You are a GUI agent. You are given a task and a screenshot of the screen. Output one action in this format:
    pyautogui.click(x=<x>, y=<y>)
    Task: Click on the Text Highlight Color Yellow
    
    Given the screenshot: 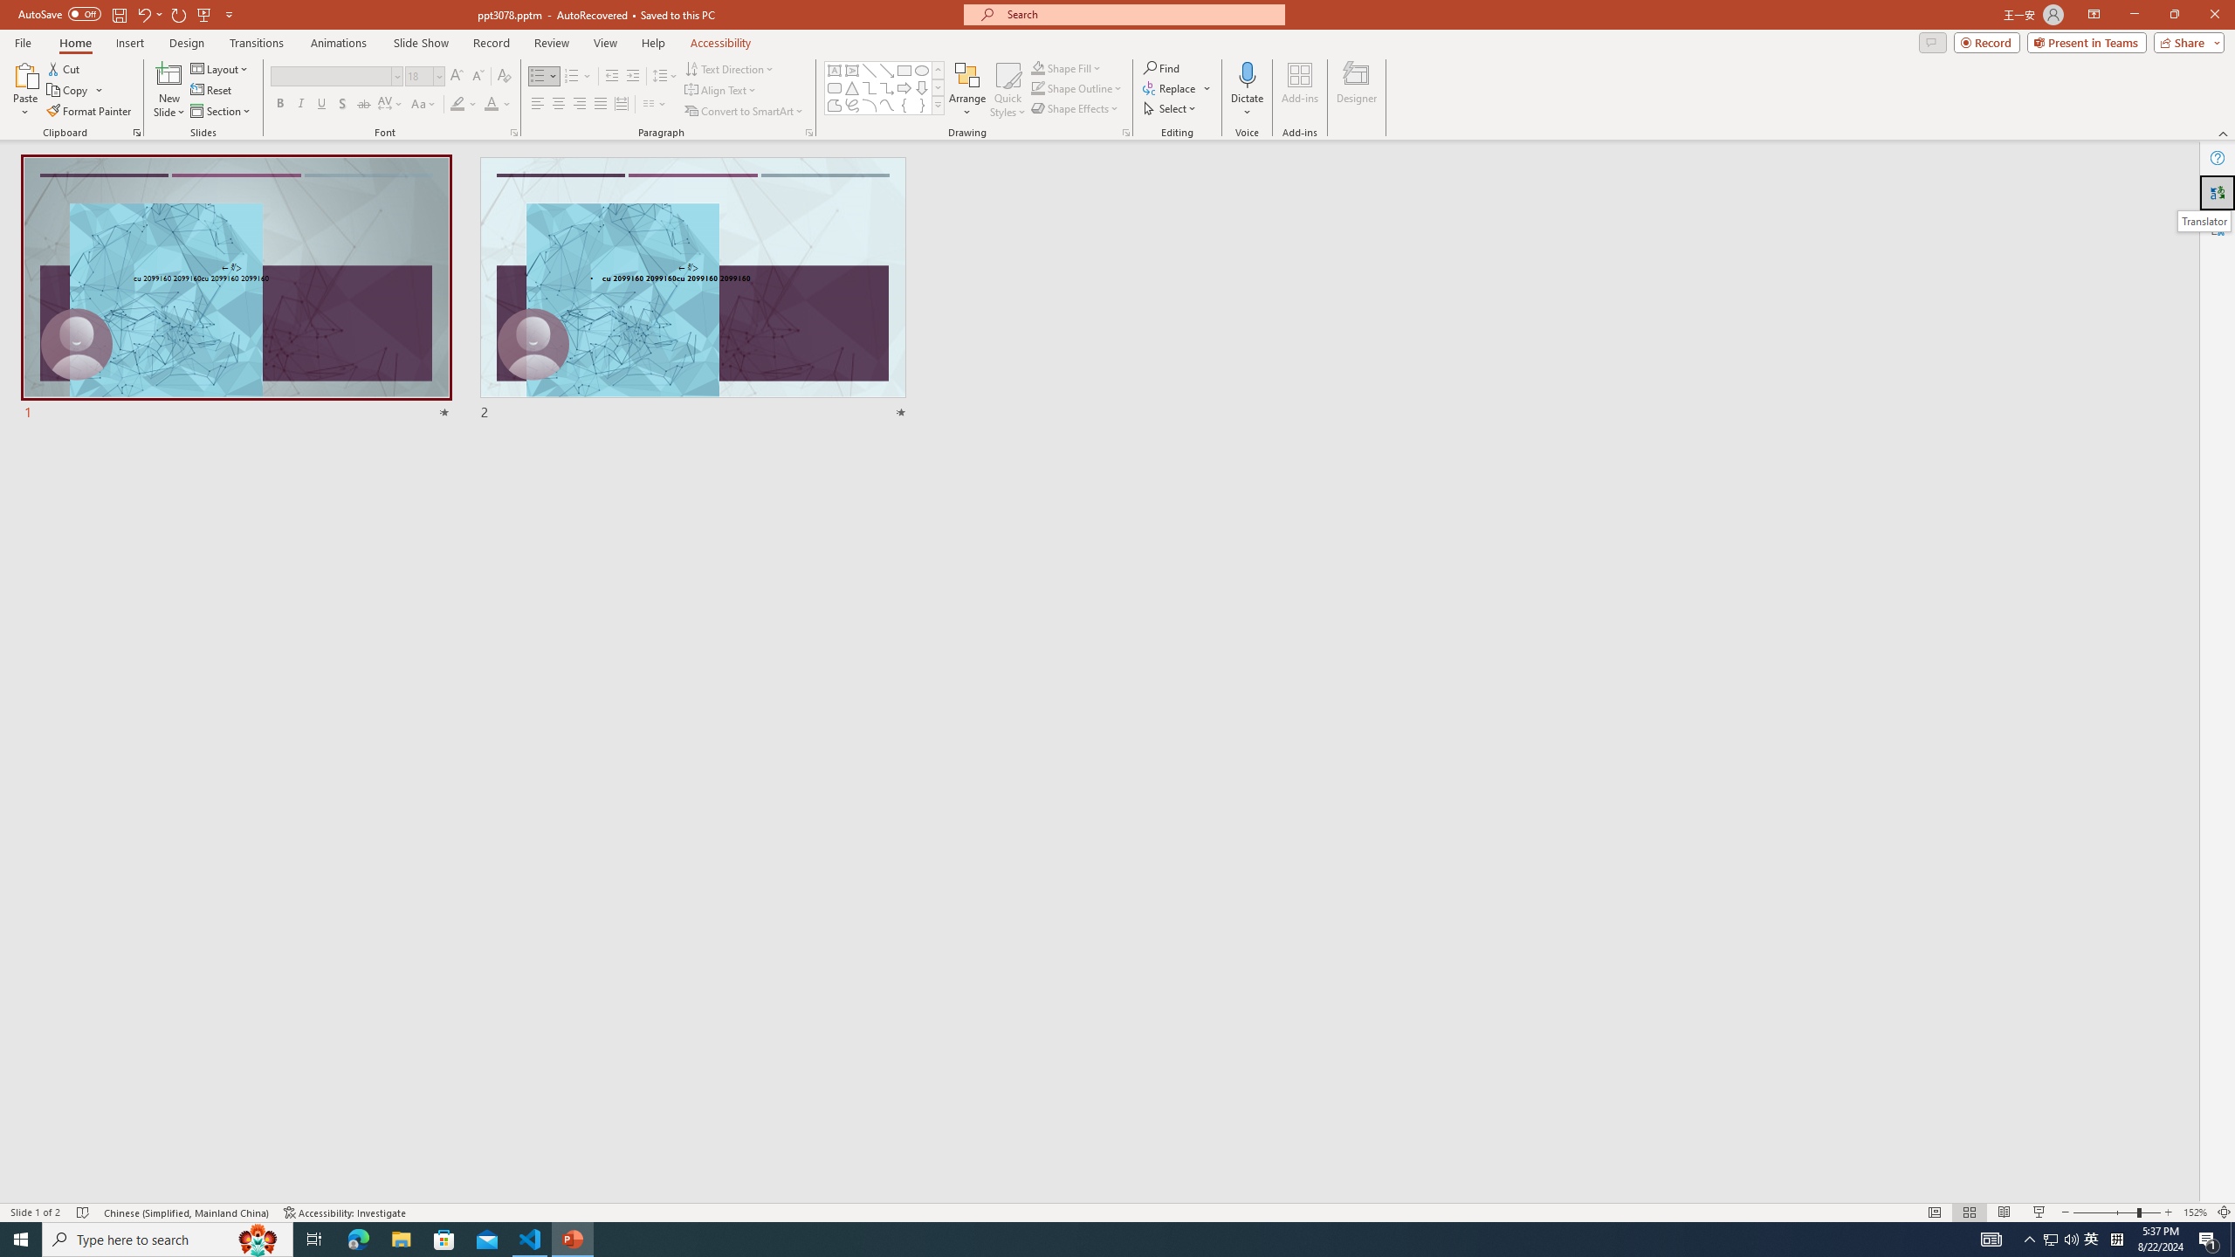 What is the action you would take?
    pyautogui.click(x=457, y=105)
    